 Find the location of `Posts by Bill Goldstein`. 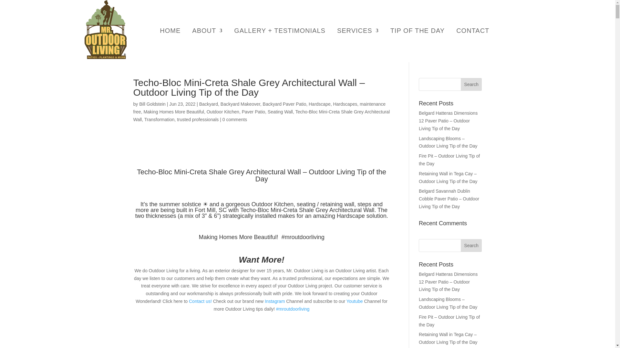

Posts by Bill Goldstein is located at coordinates (152, 104).